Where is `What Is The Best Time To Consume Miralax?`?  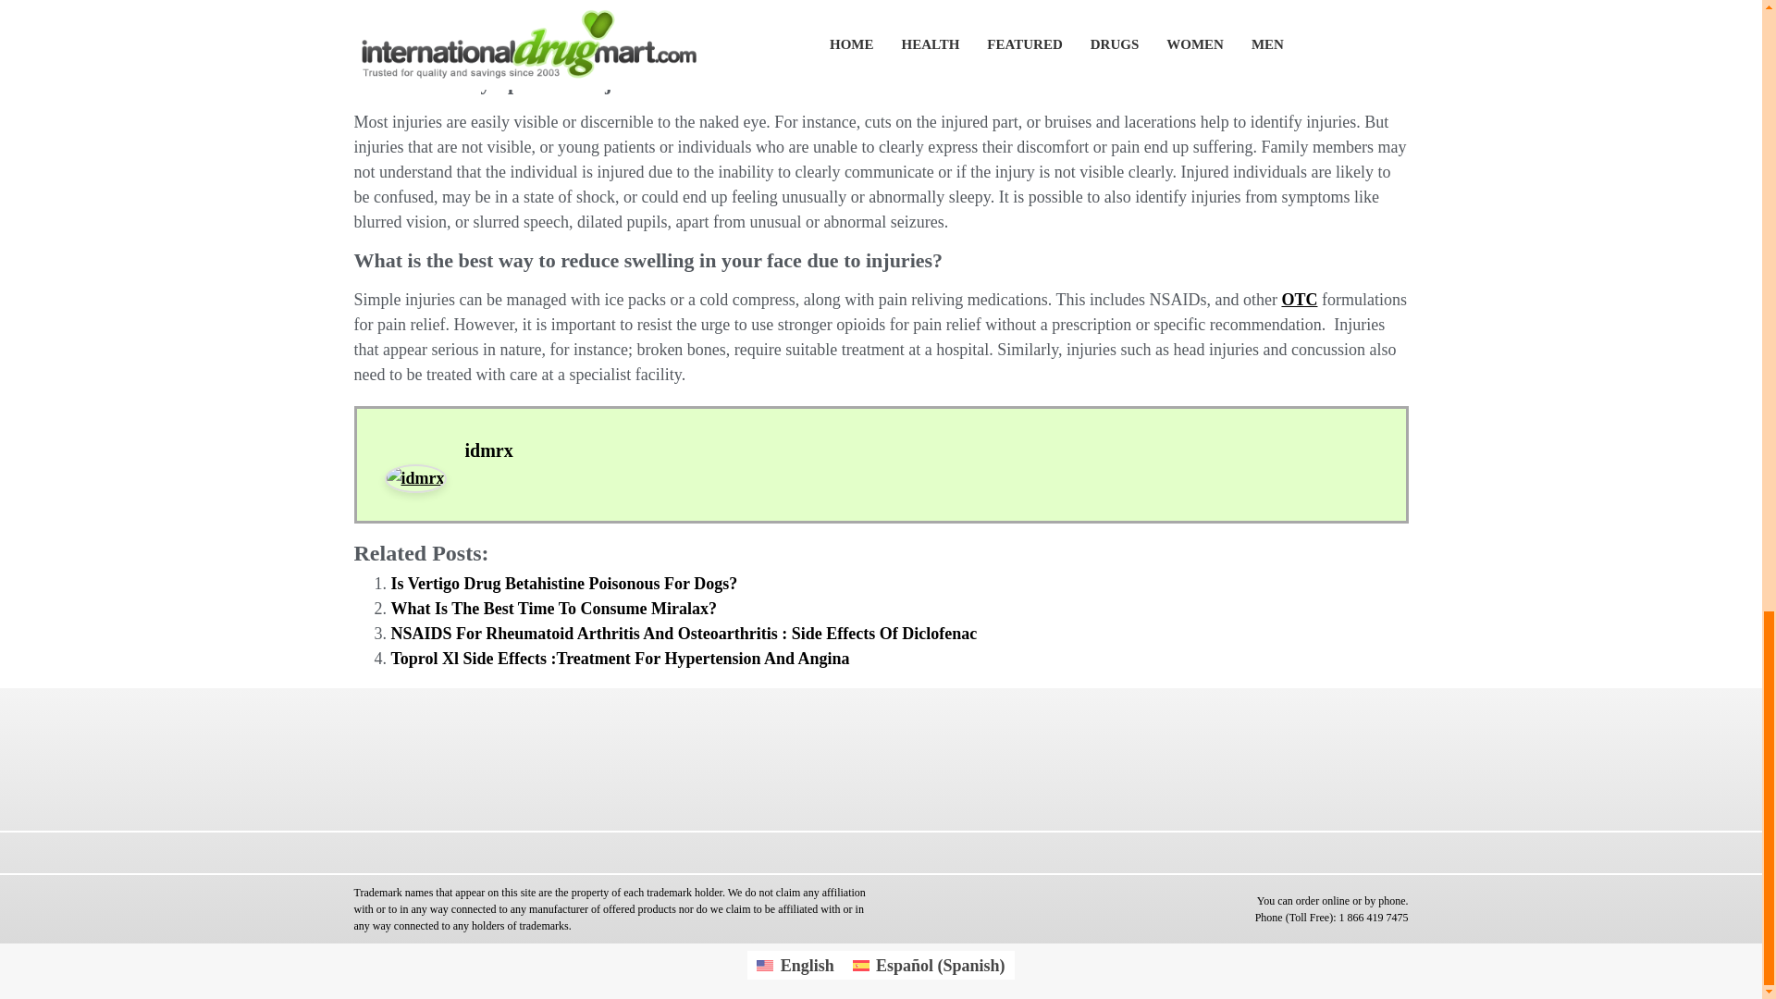 What Is The Best Time To Consume Miralax? is located at coordinates (553, 609).